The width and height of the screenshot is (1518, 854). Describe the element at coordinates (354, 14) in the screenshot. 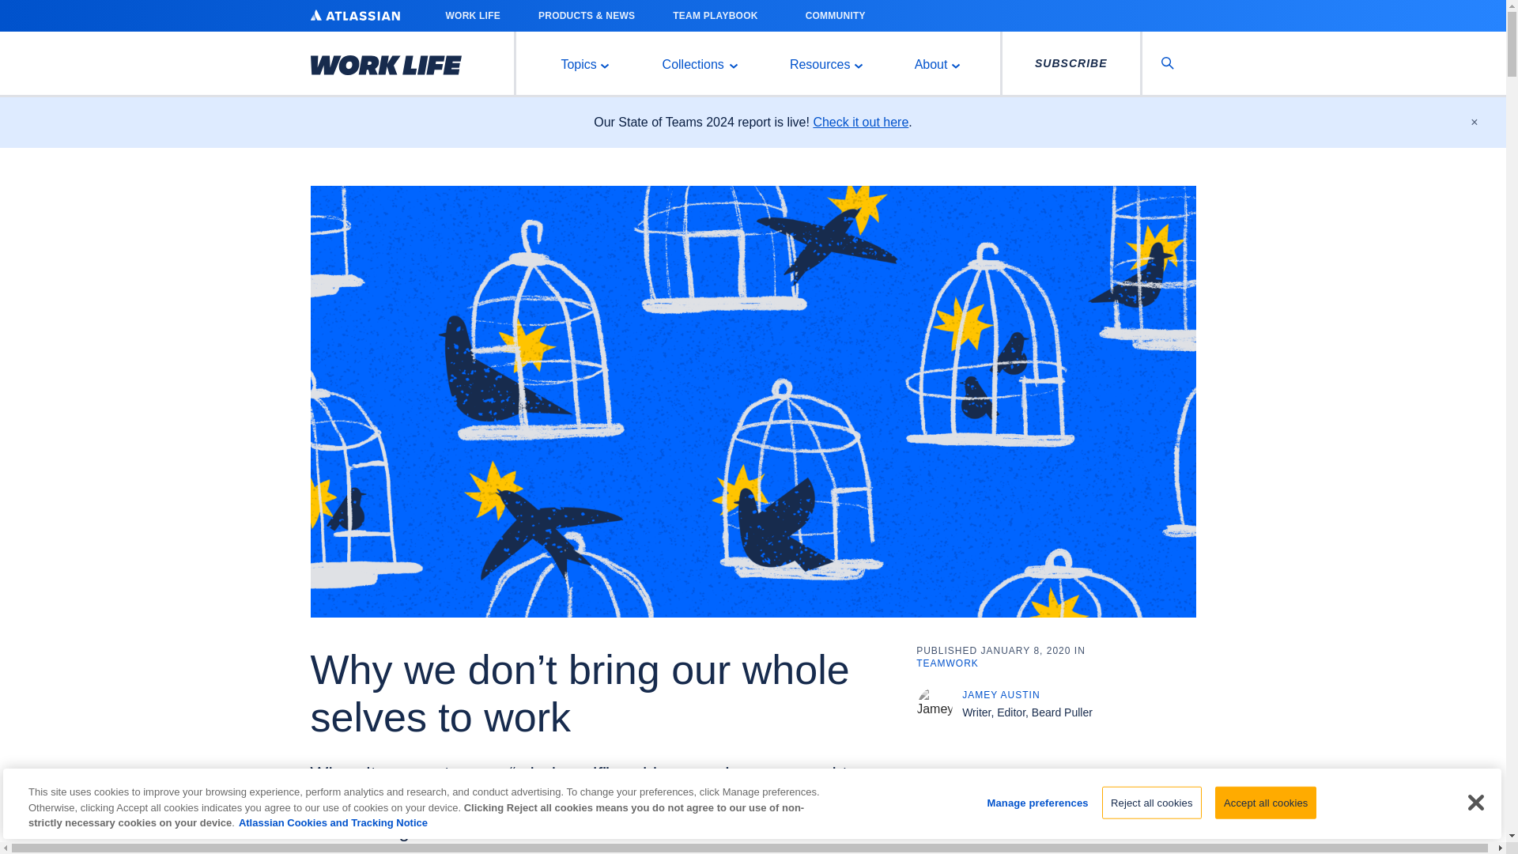

I see `ATLASSIAN` at that location.